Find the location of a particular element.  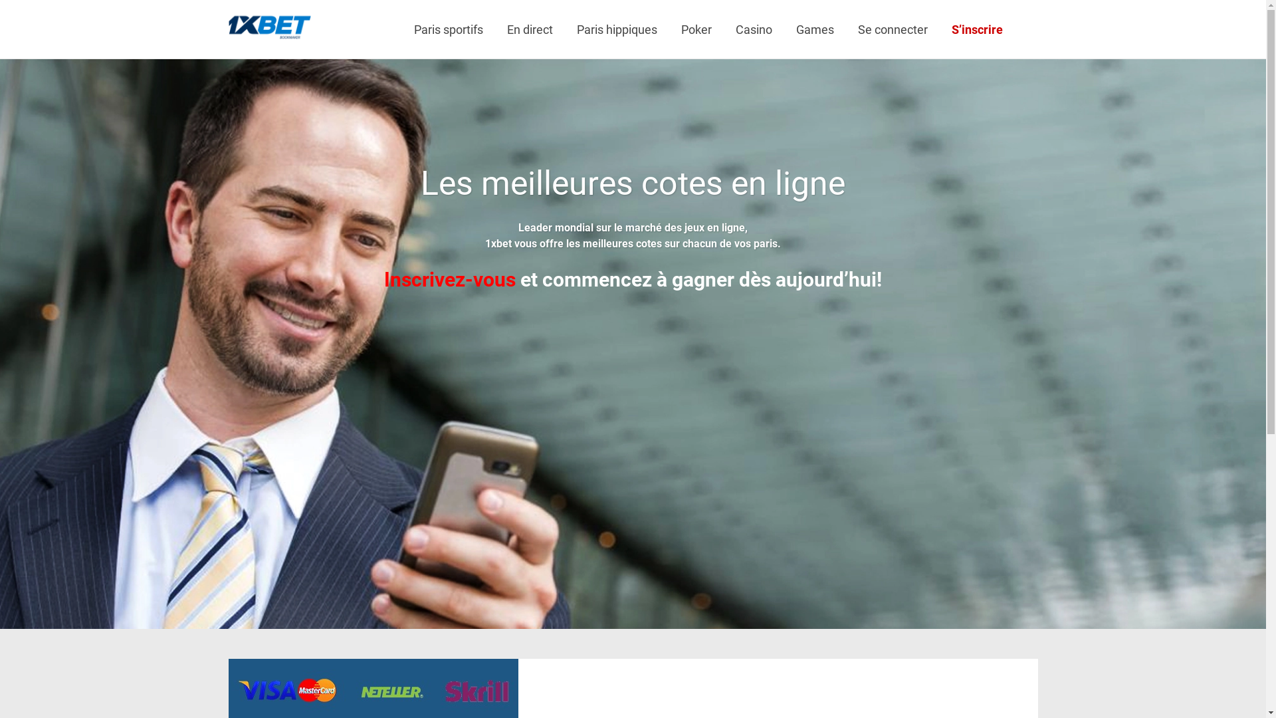

Poker is located at coordinates (696, 30).